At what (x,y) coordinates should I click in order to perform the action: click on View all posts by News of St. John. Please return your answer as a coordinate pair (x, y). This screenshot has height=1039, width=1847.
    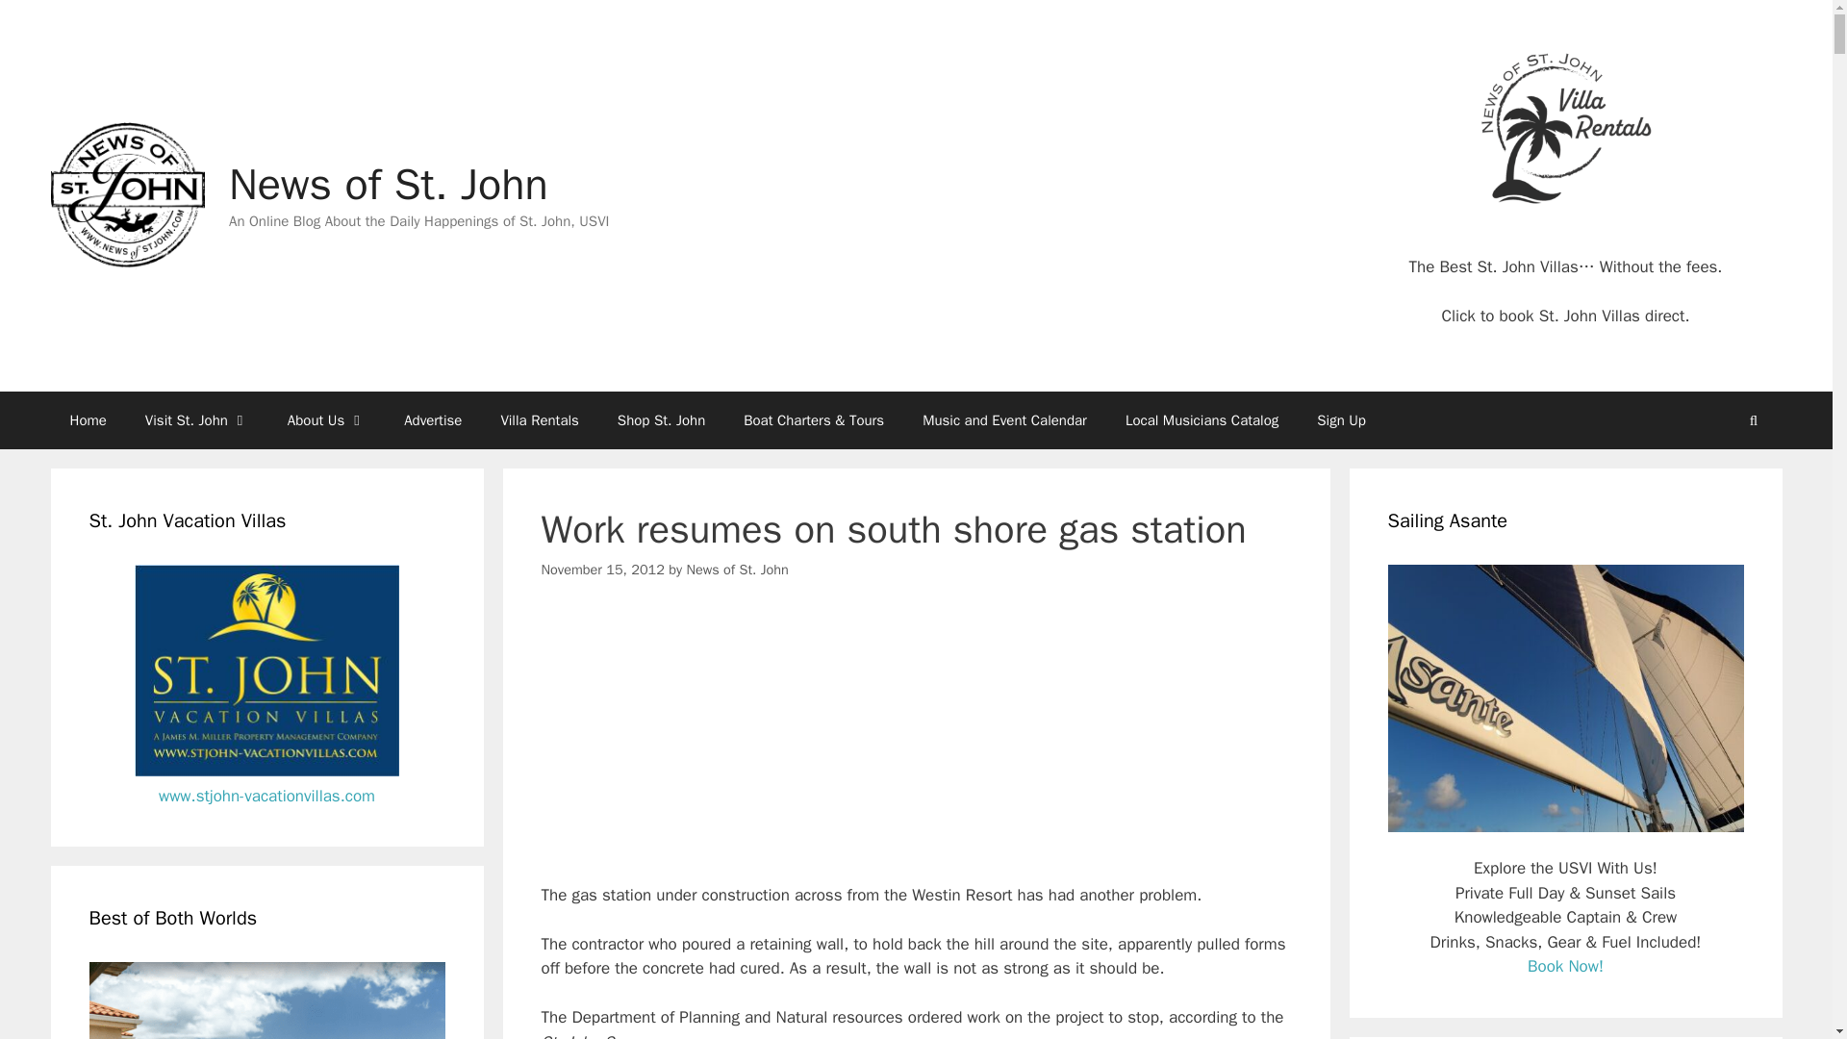
    Looking at the image, I should click on (737, 570).